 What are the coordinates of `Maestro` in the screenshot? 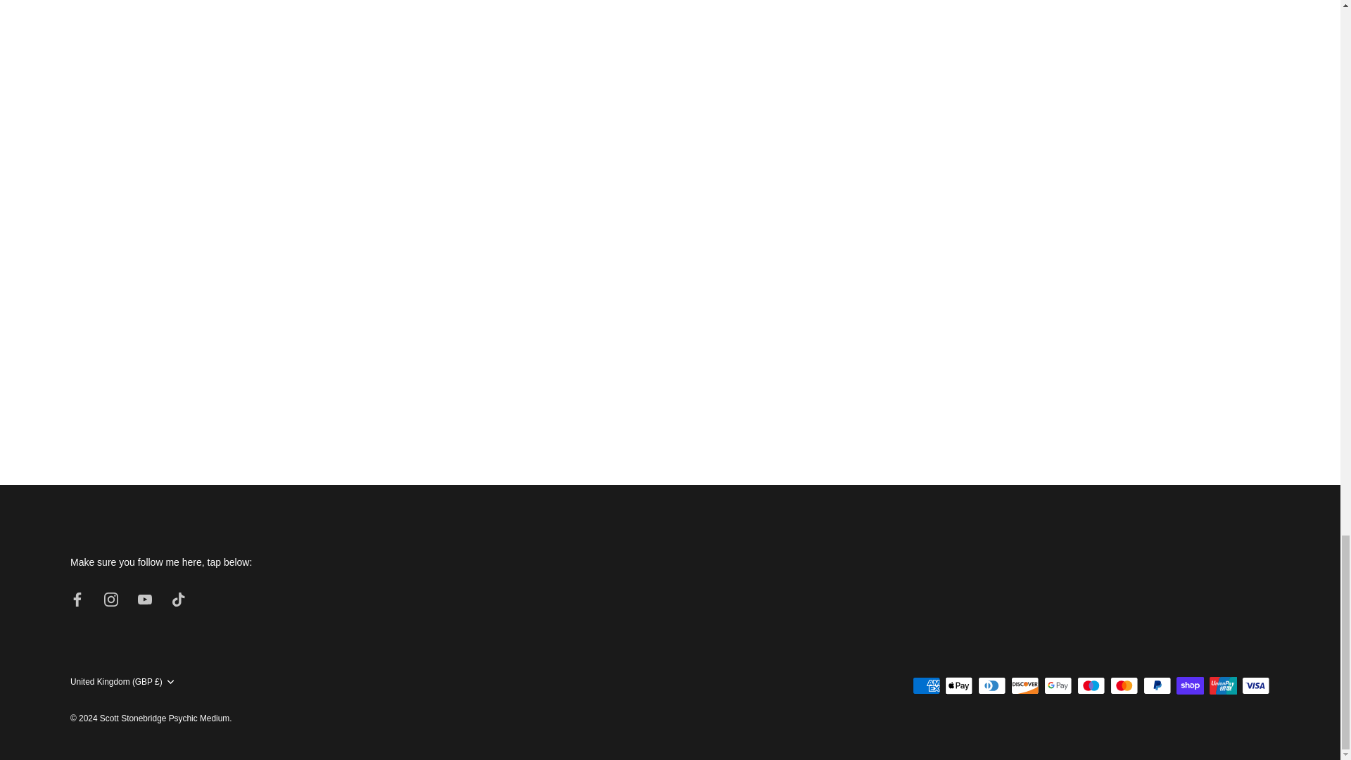 It's located at (1091, 685).